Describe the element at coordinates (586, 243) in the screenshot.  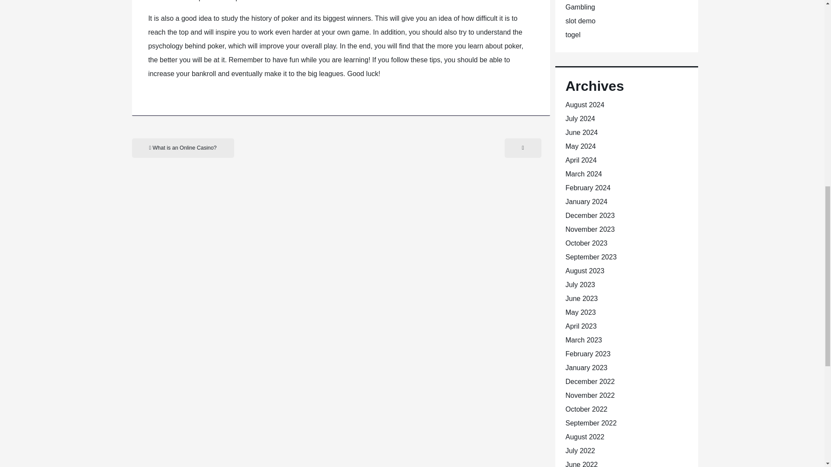
I see `October 2023` at that location.